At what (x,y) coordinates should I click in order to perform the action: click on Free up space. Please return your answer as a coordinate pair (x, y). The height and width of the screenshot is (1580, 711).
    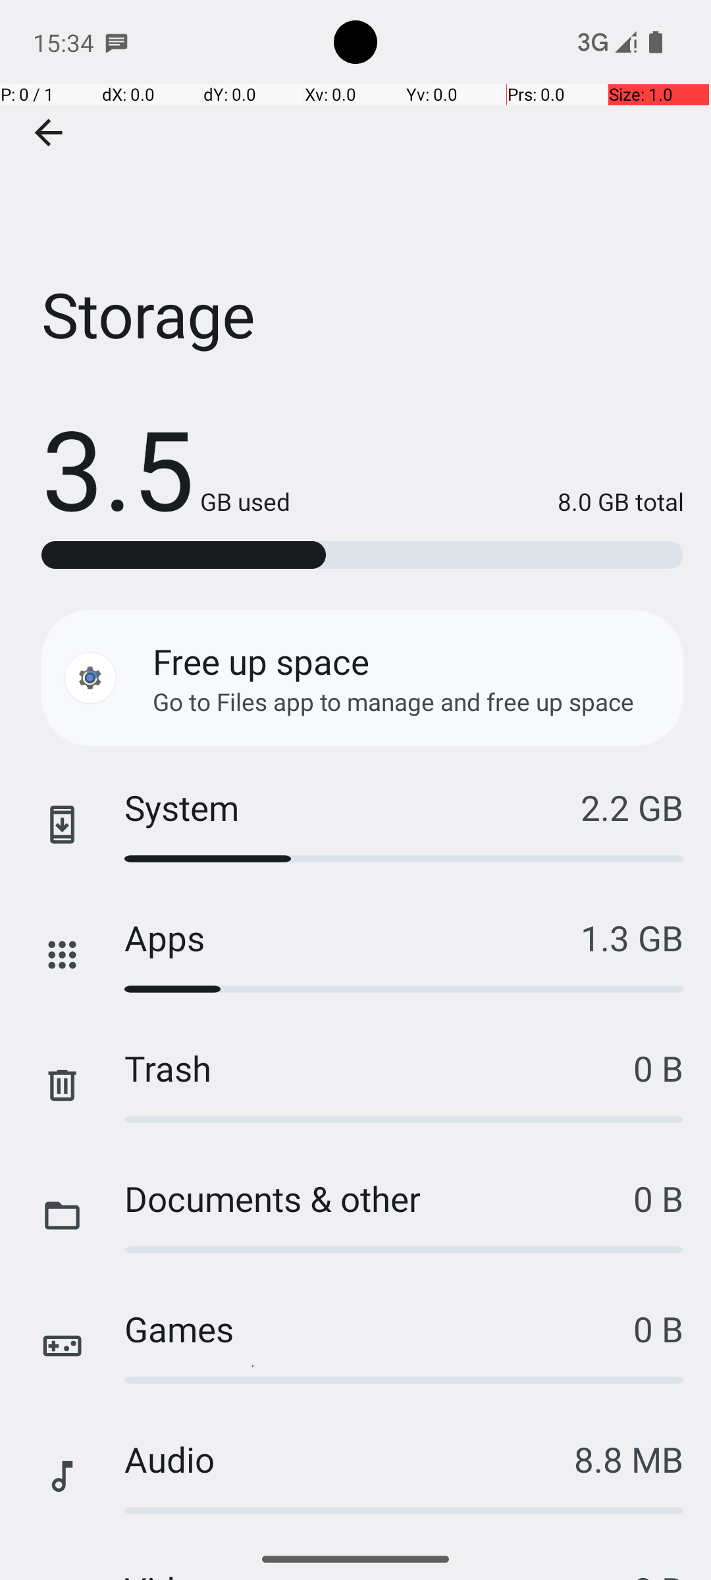
    Looking at the image, I should click on (261, 661).